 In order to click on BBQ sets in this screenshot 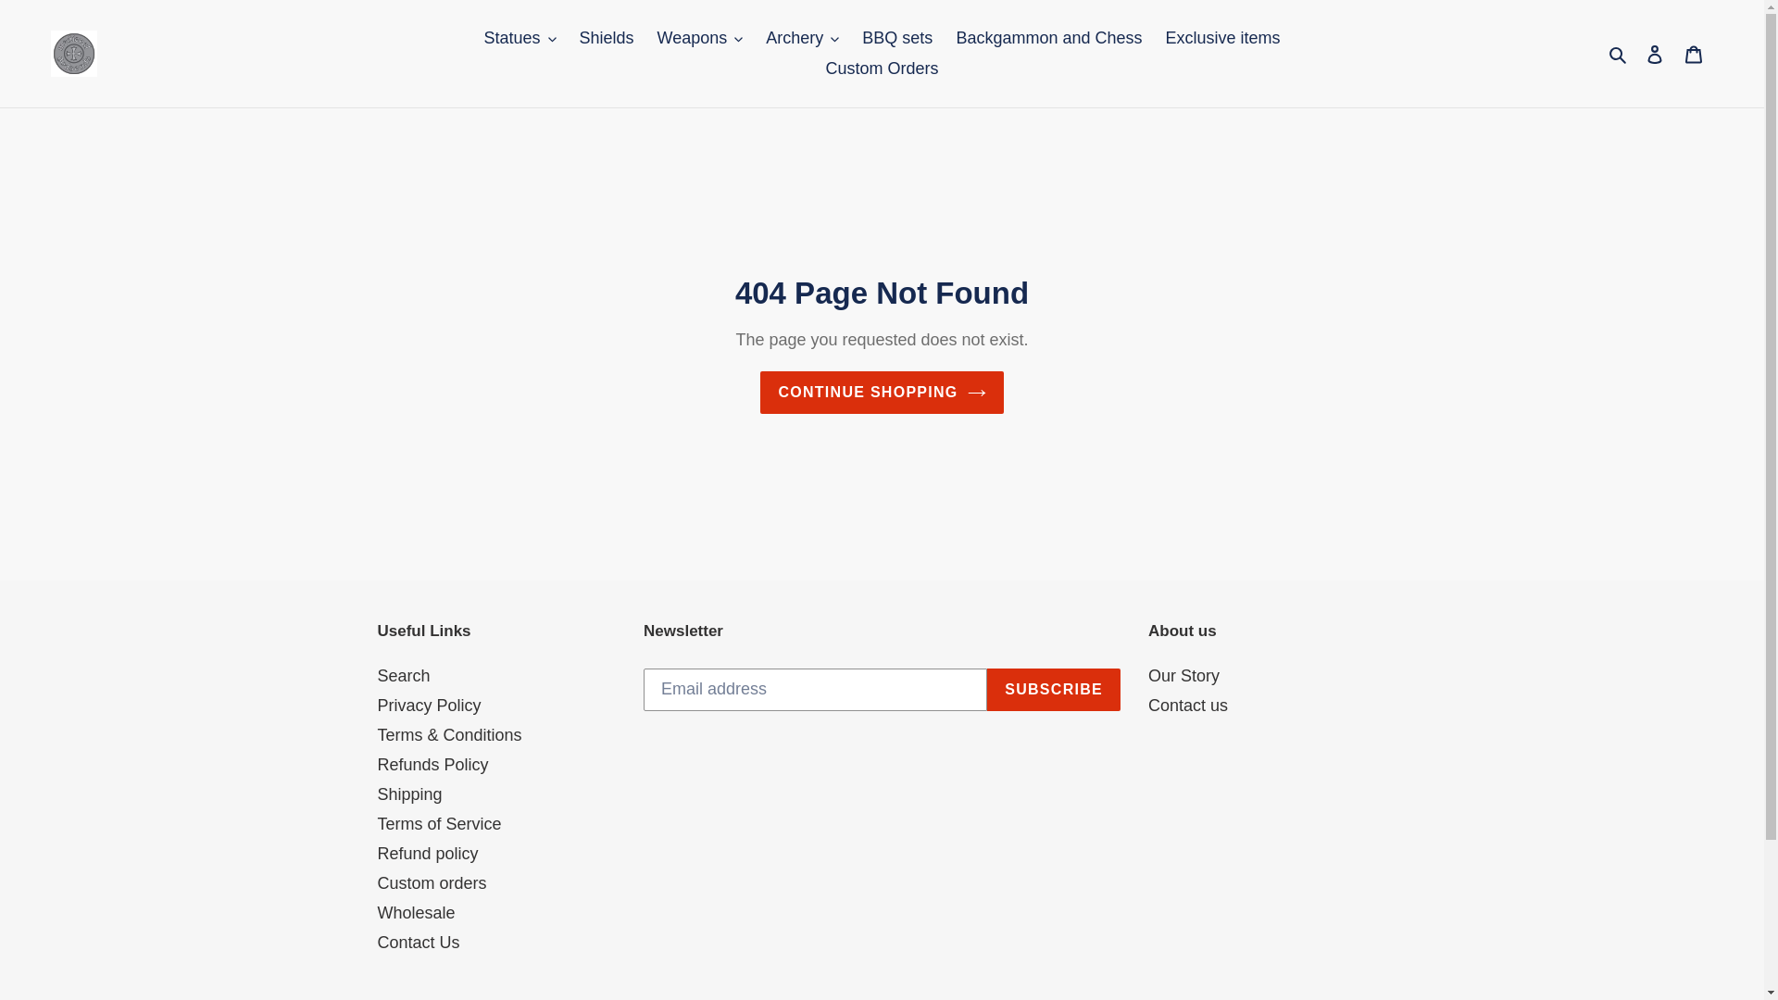, I will do `click(897, 38)`.